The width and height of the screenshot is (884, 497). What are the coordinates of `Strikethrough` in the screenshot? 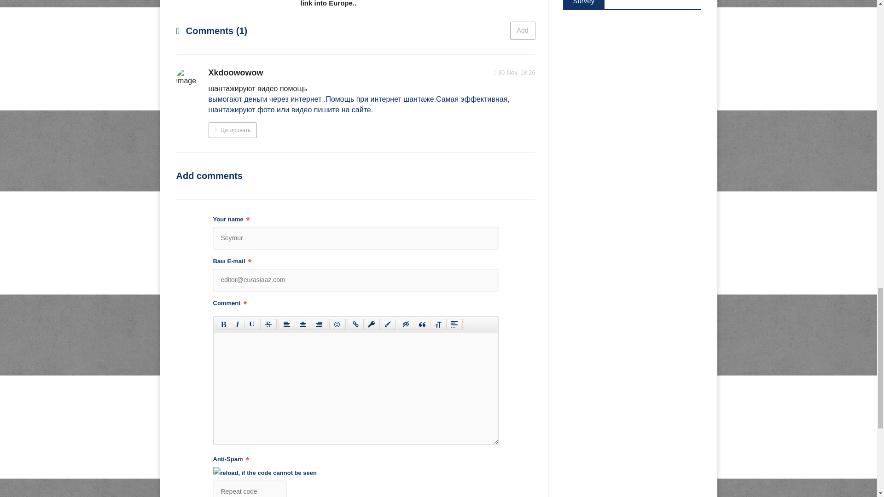 It's located at (268, 324).